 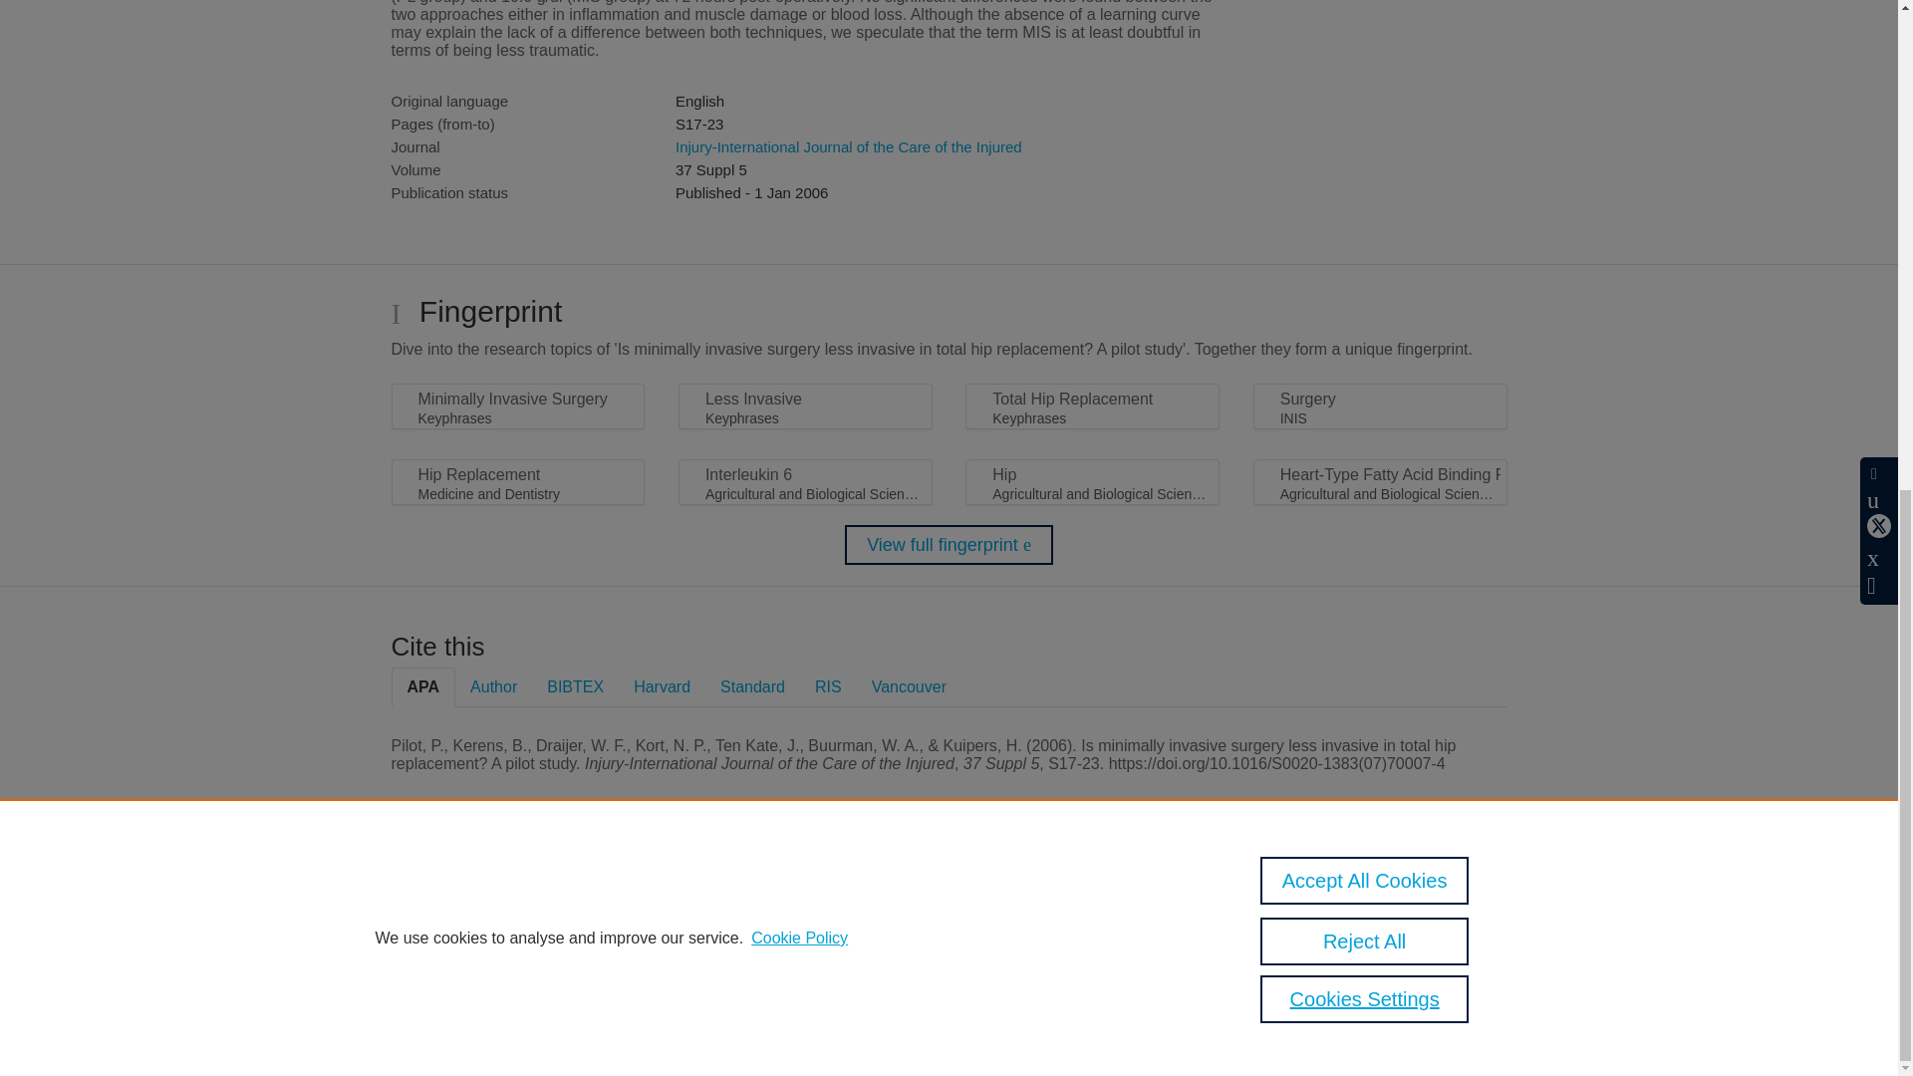 What do you see at coordinates (518, 903) in the screenshot?
I see `Scopus` at bounding box center [518, 903].